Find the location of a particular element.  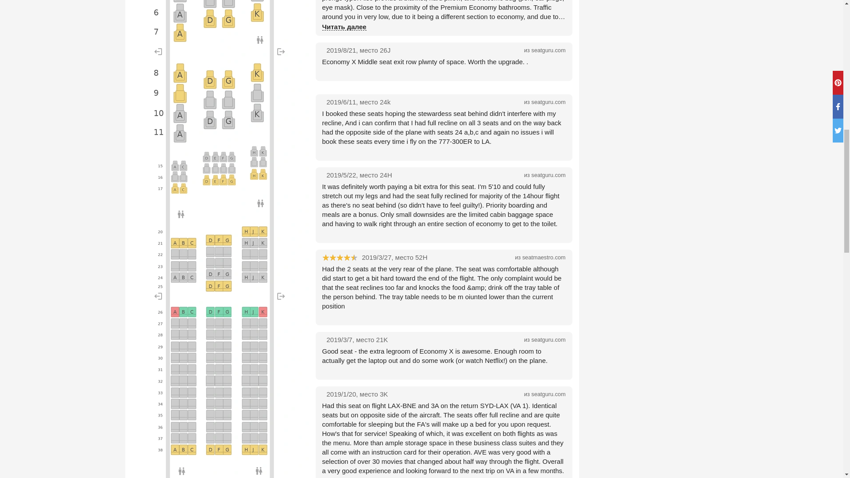

seatguru.com is located at coordinates (548, 394).